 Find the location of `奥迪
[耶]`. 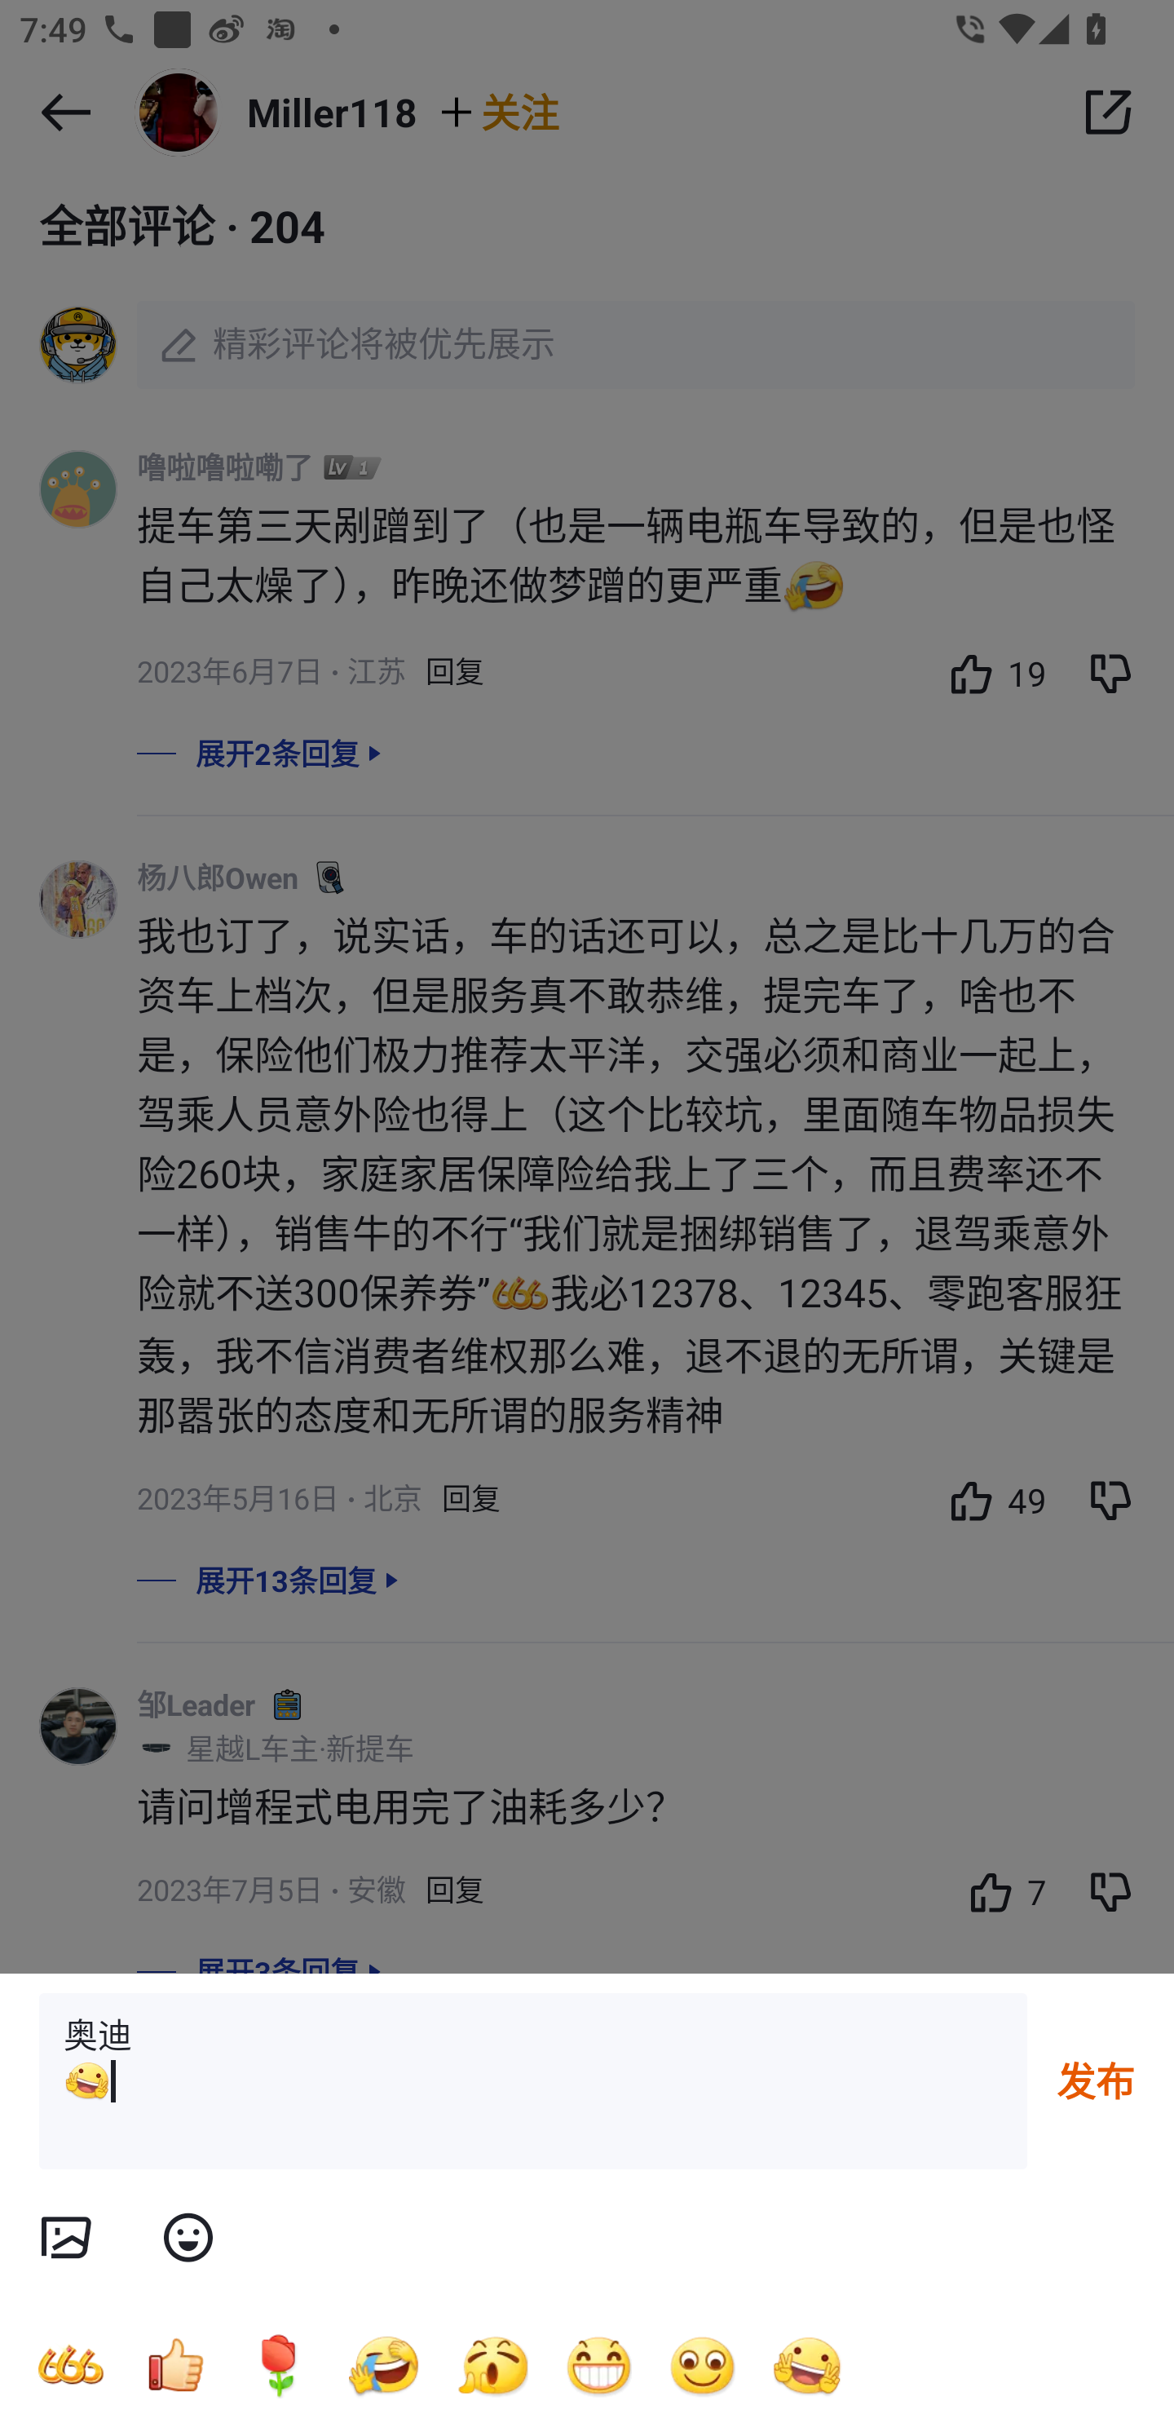

奥迪
[耶] is located at coordinates (533, 2081).